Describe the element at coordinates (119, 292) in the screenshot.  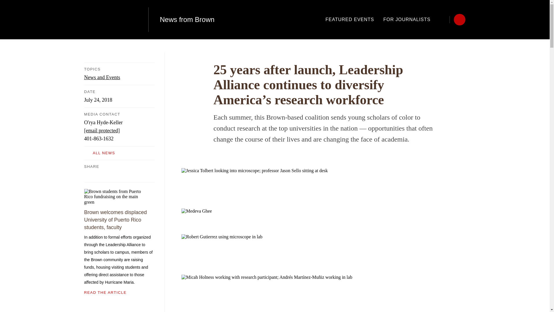
I see `READ THE ARTICLE` at that location.